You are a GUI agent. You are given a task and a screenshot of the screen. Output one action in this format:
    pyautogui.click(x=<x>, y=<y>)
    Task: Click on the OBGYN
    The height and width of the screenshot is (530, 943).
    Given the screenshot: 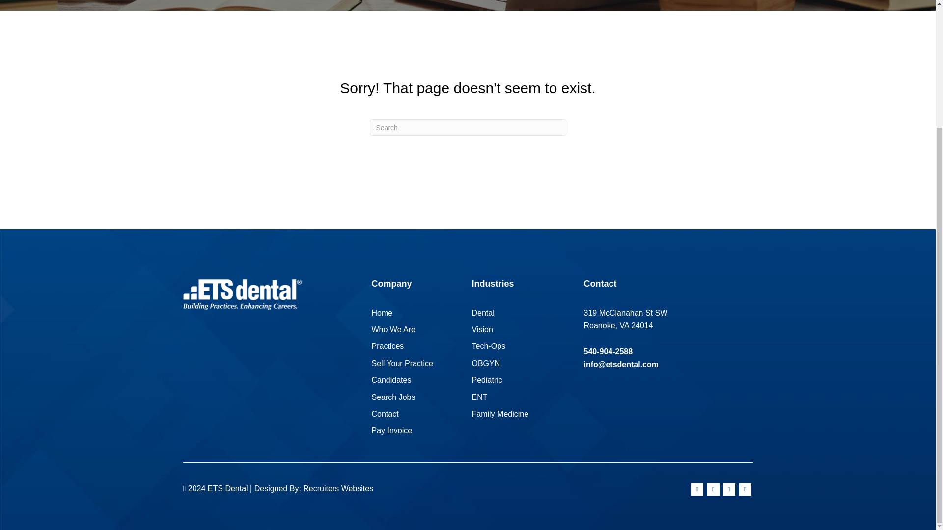 What is the action you would take?
    pyautogui.click(x=485, y=363)
    